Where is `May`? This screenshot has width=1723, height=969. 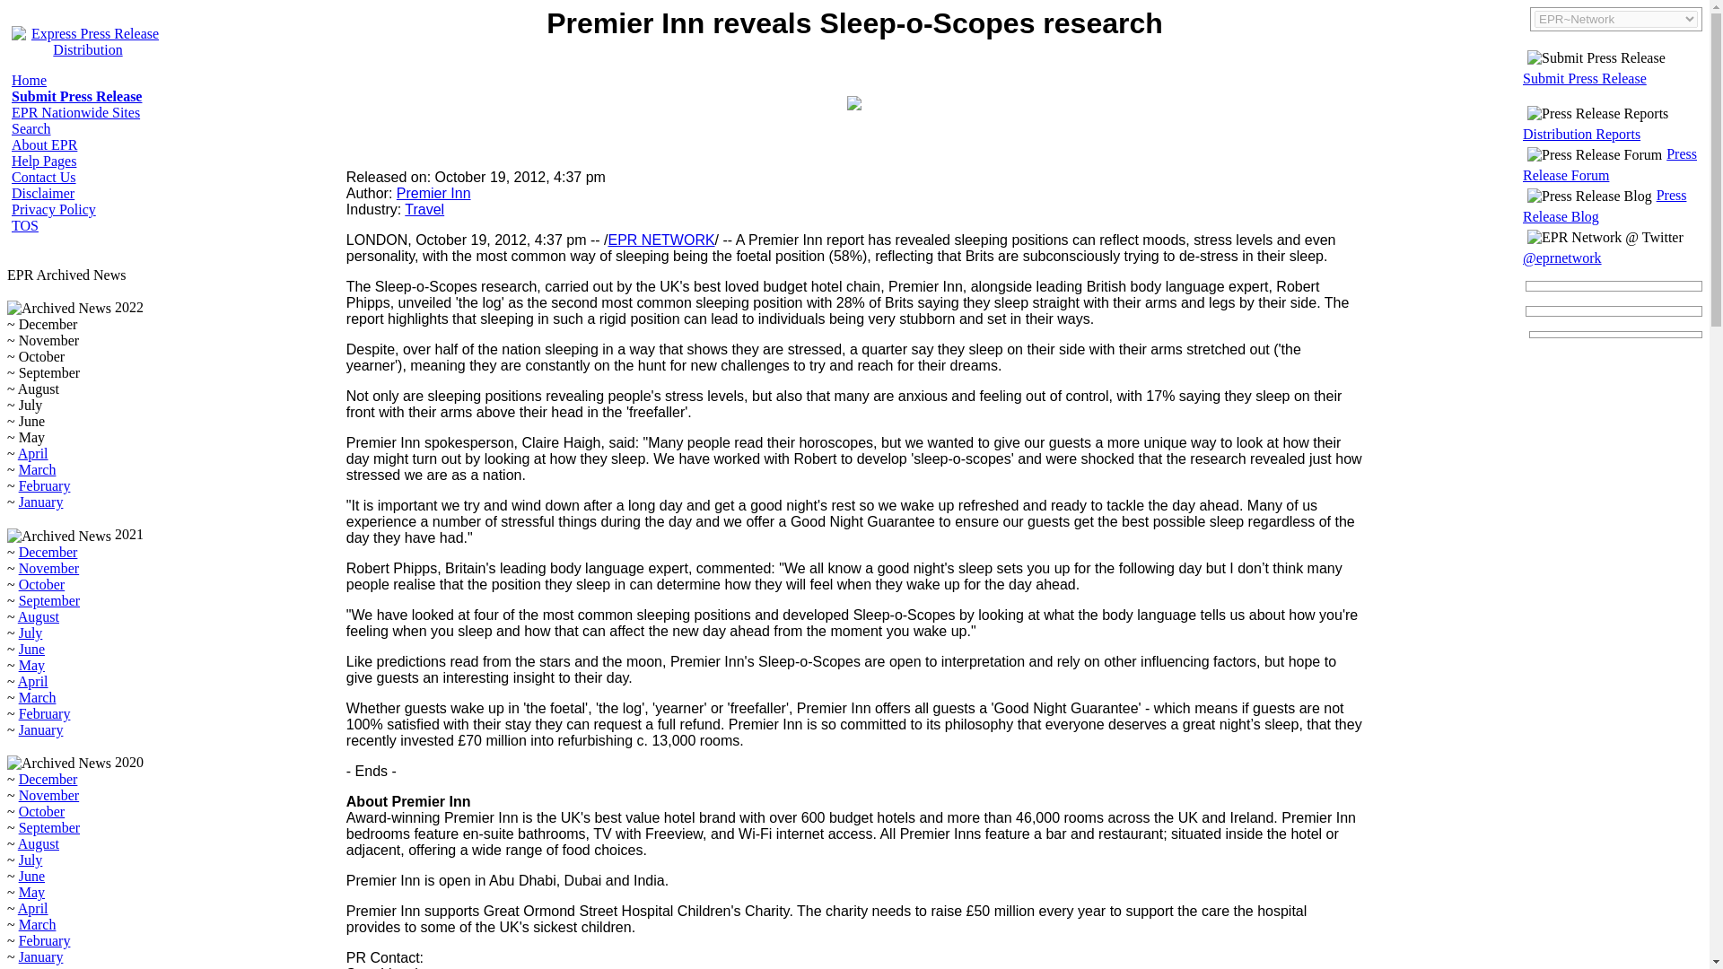 May is located at coordinates (31, 665).